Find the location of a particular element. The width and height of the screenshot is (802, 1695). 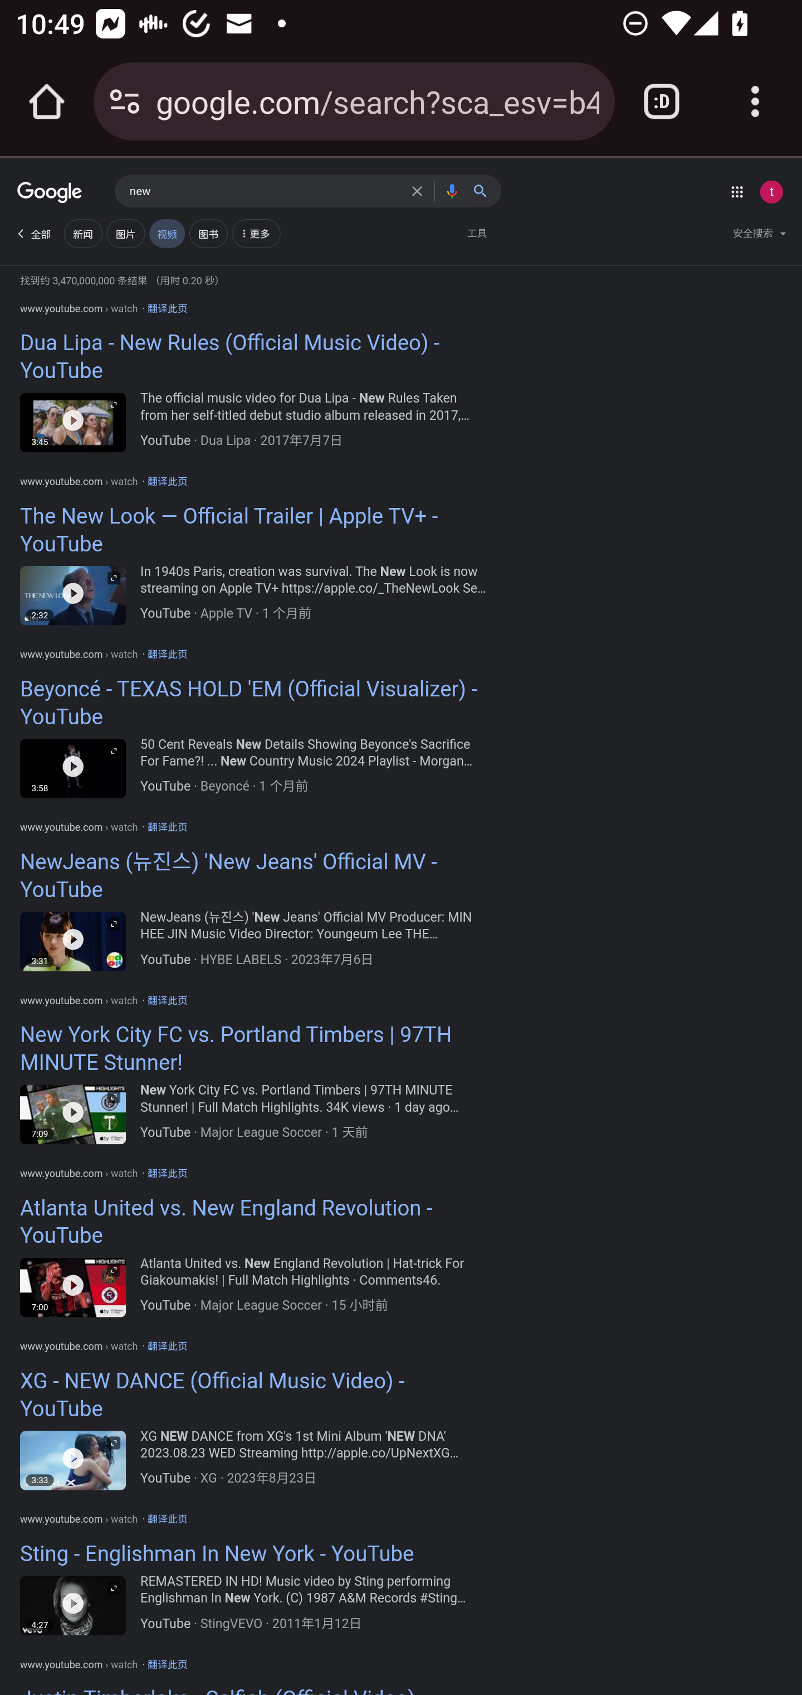

Connection is secure is located at coordinates (125, 101).